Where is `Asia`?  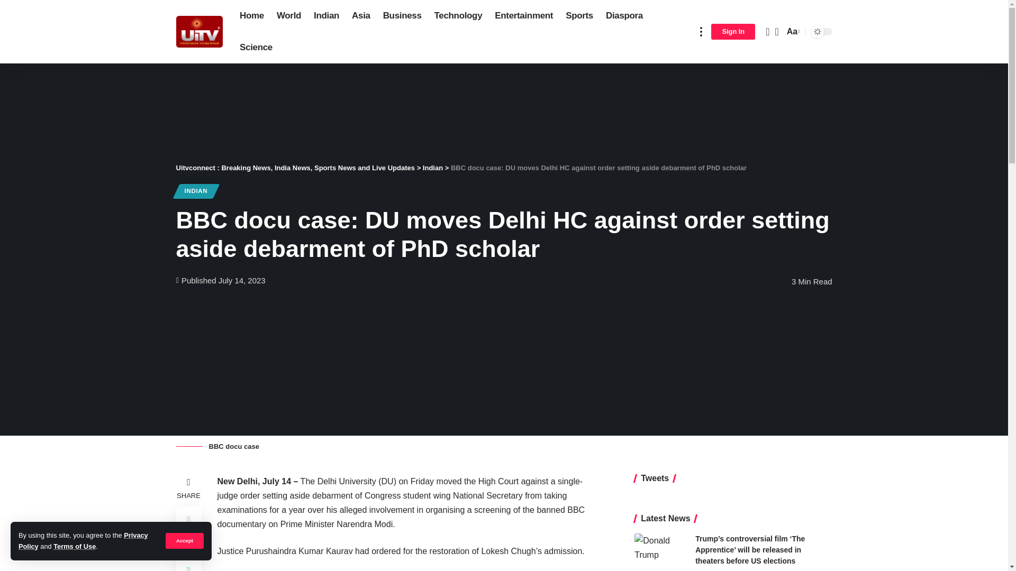 Asia is located at coordinates (361, 16).